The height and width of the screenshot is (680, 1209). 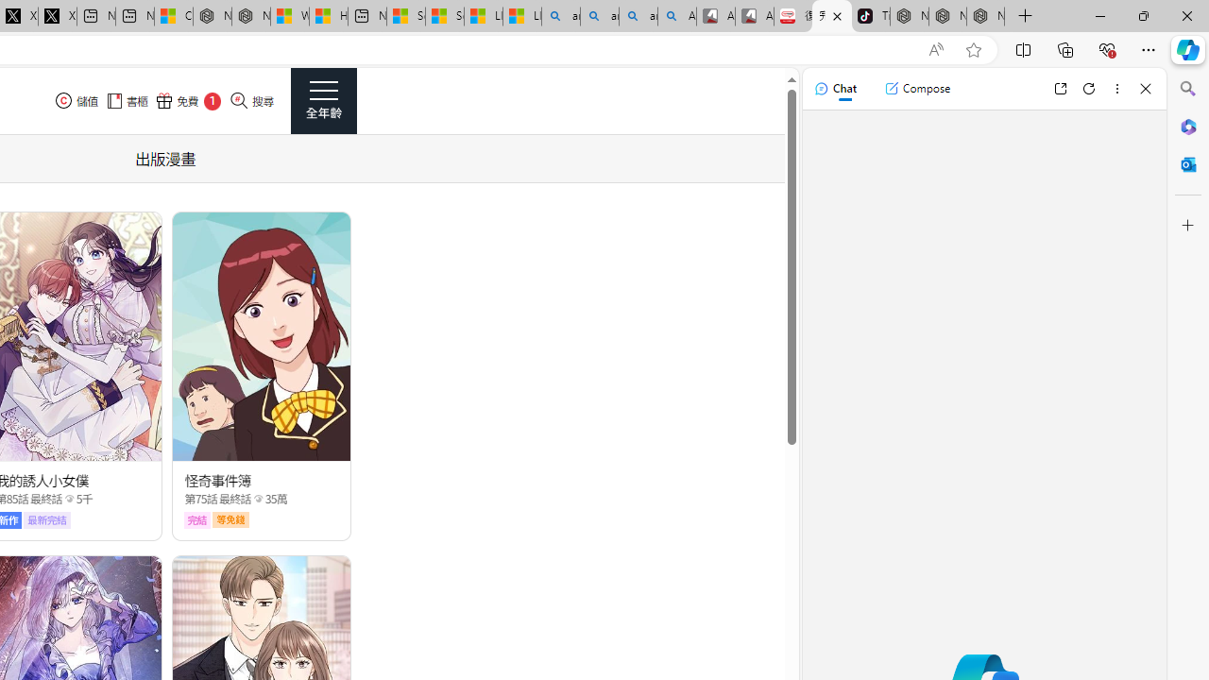 What do you see at coordinates (986, 17) in the screenshot?
I see `Nordace - Siena Pro 15 Essential Set` at bounding box center [986, 17].